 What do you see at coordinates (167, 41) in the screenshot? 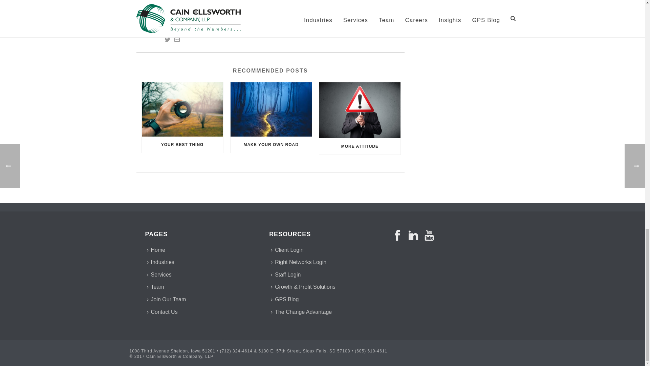
I see `Follow me on Twitter` at bounding box center [167, 41].